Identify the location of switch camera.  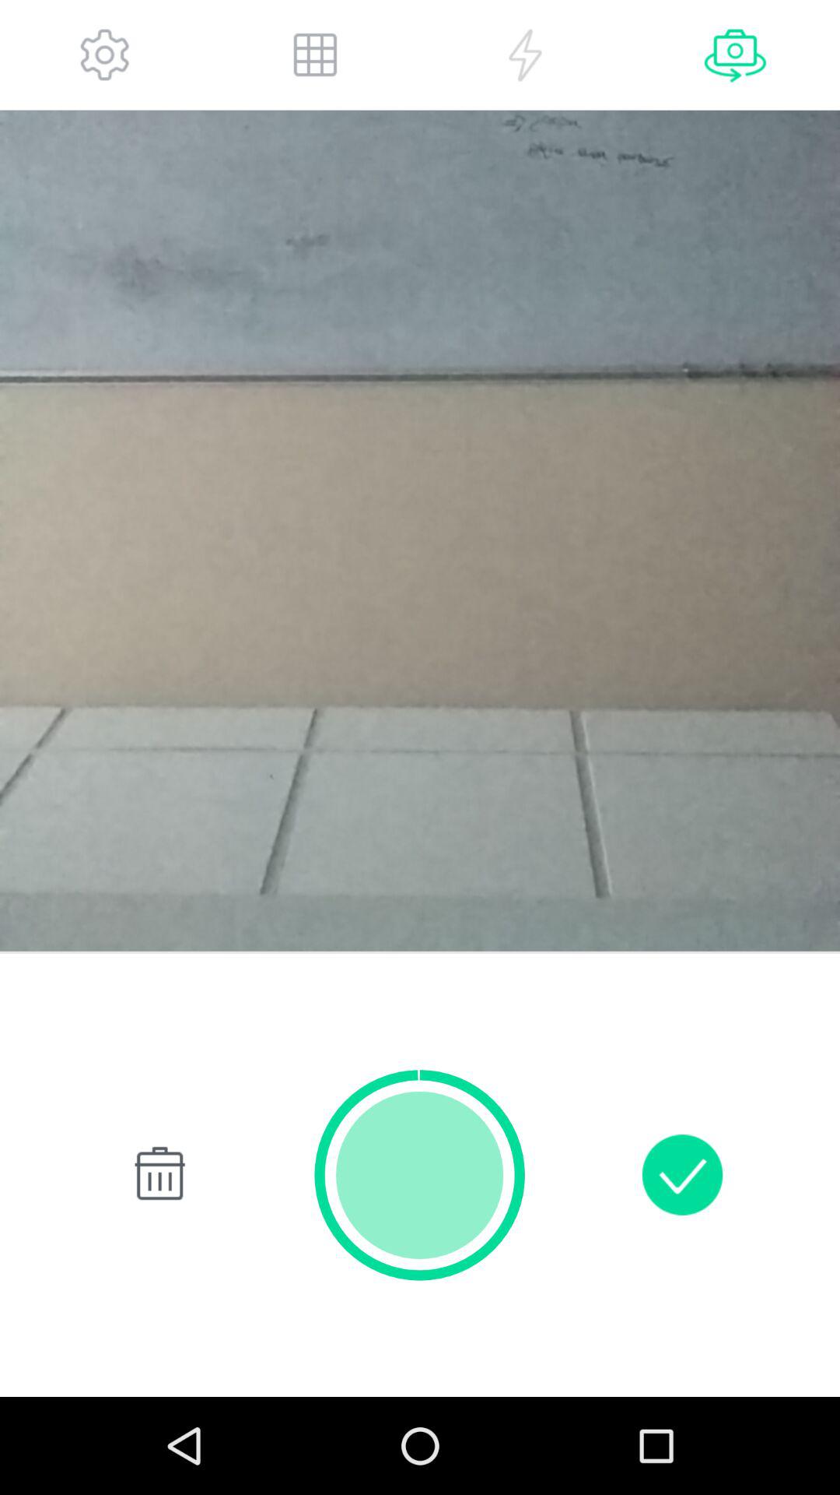
(735, 55).